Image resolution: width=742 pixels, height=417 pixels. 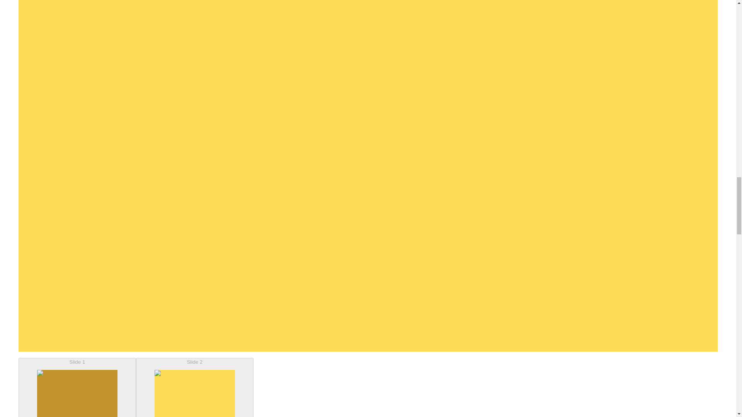 I want to click on Slide 2, so click(x=195, y=387).